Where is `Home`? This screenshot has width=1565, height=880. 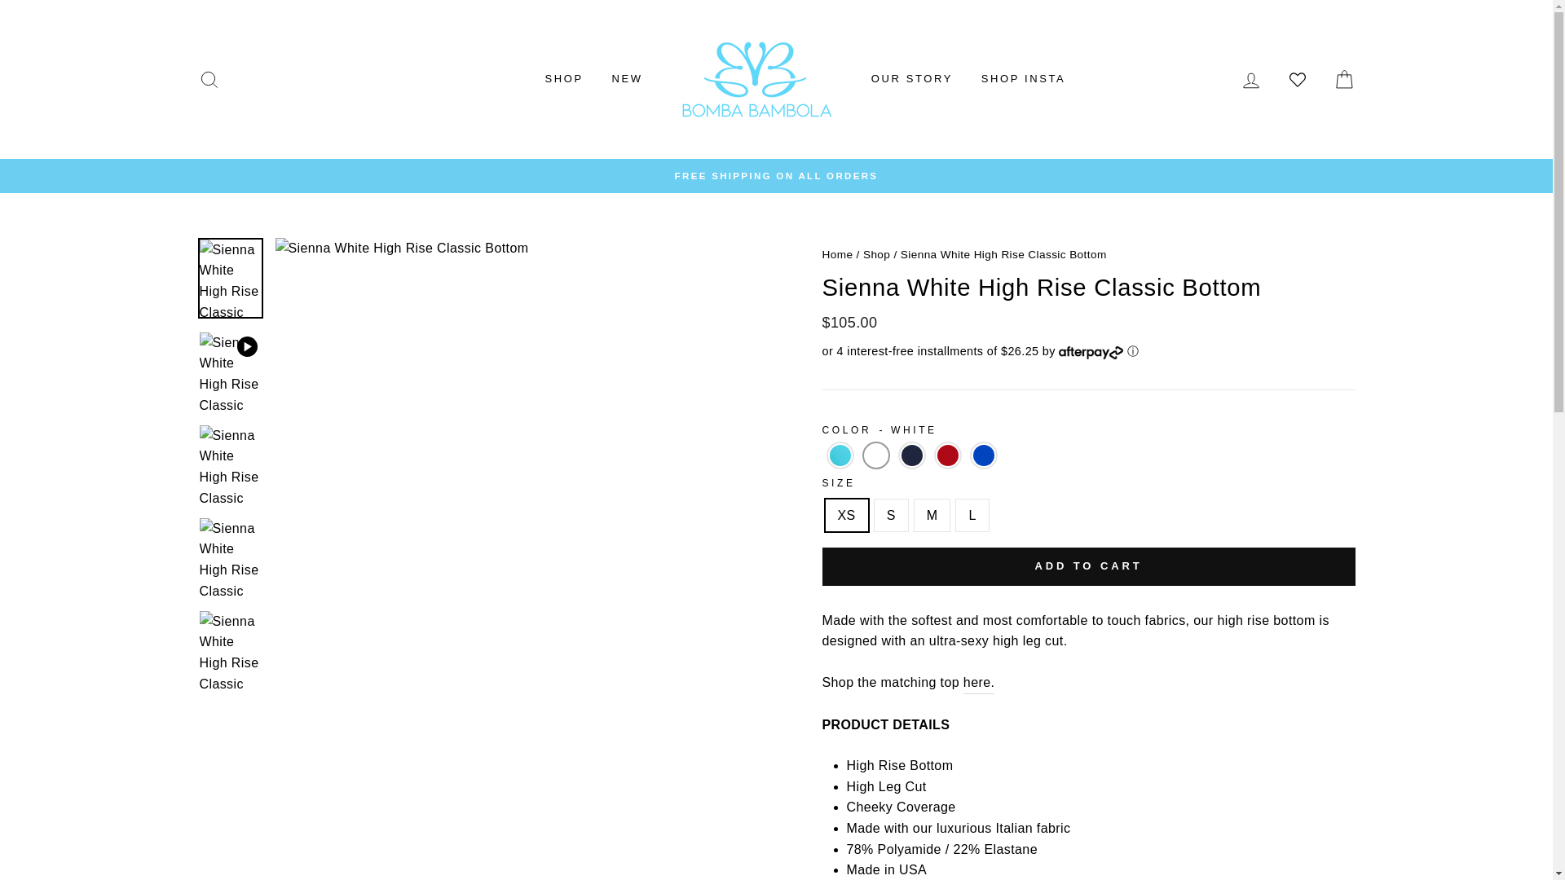 Home is located at coordinates (873, 254).